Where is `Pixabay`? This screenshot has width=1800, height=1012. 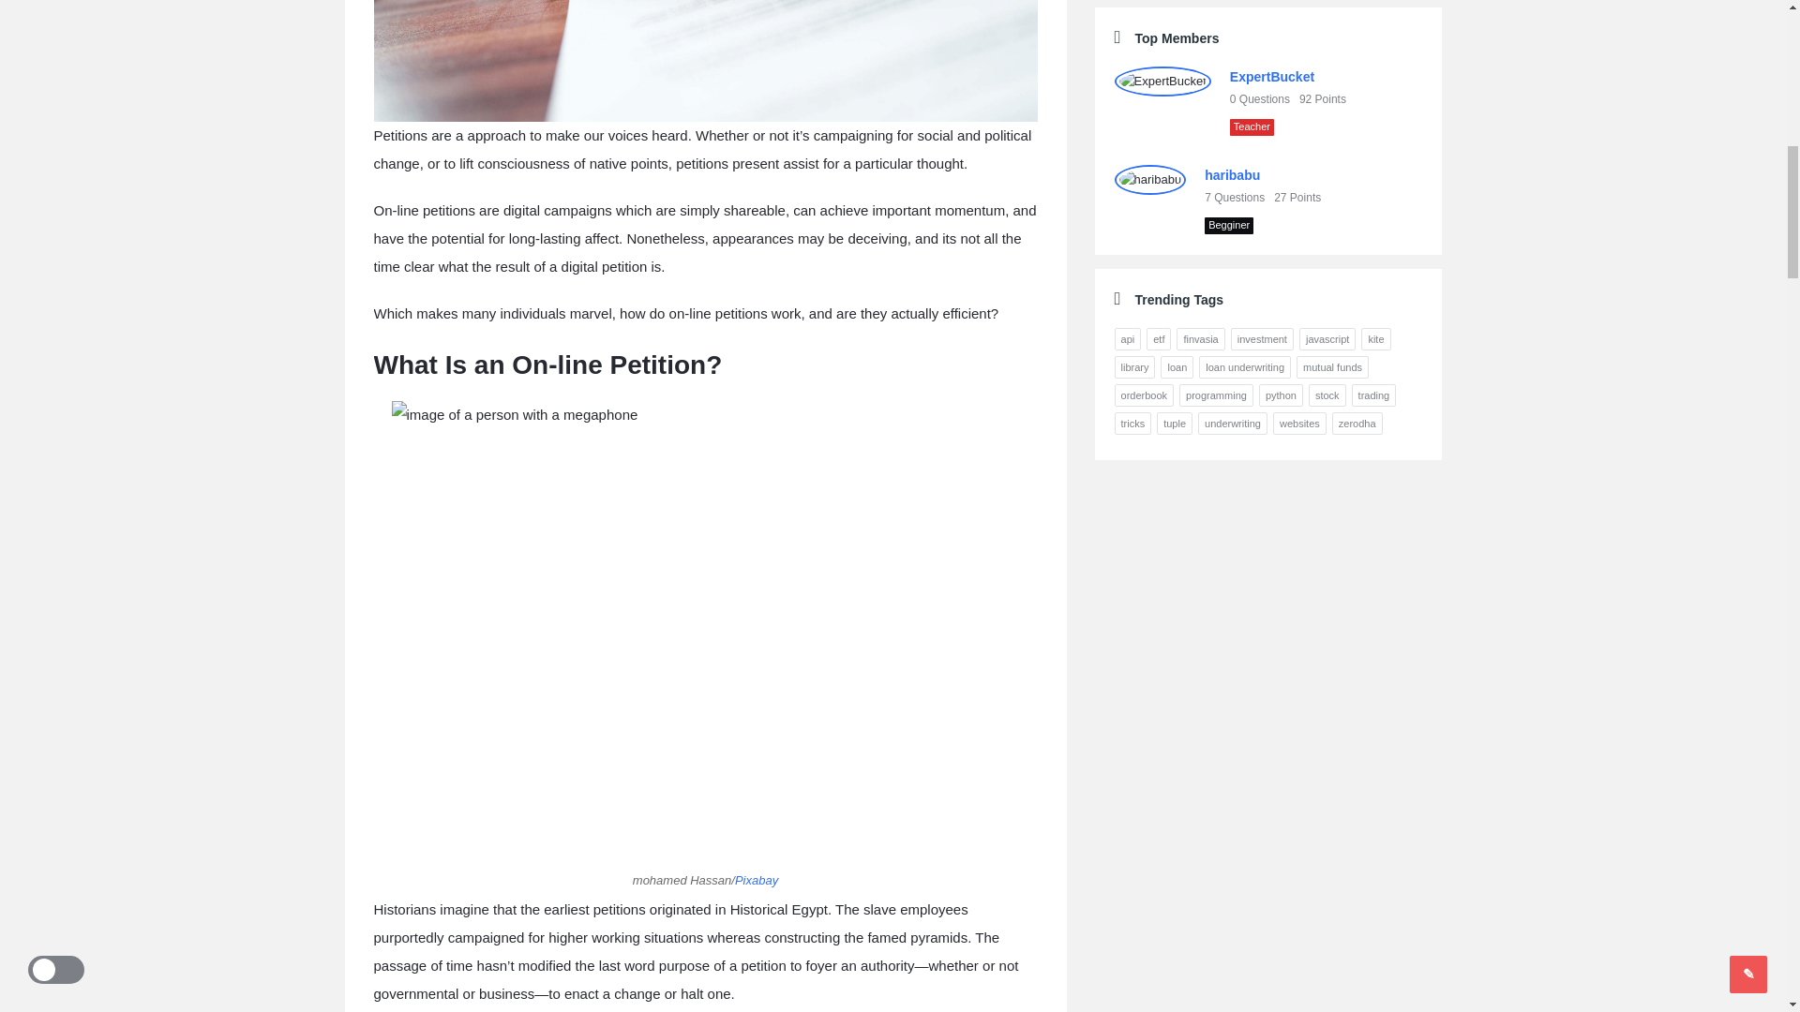
Pixabay is located at coordinates (756, 881).